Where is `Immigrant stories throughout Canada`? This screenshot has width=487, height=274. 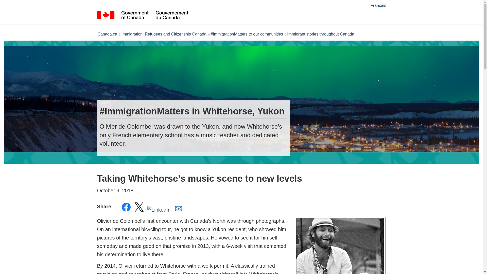
Immigrant stories throughout Canada is located at coordinates (321, 34).